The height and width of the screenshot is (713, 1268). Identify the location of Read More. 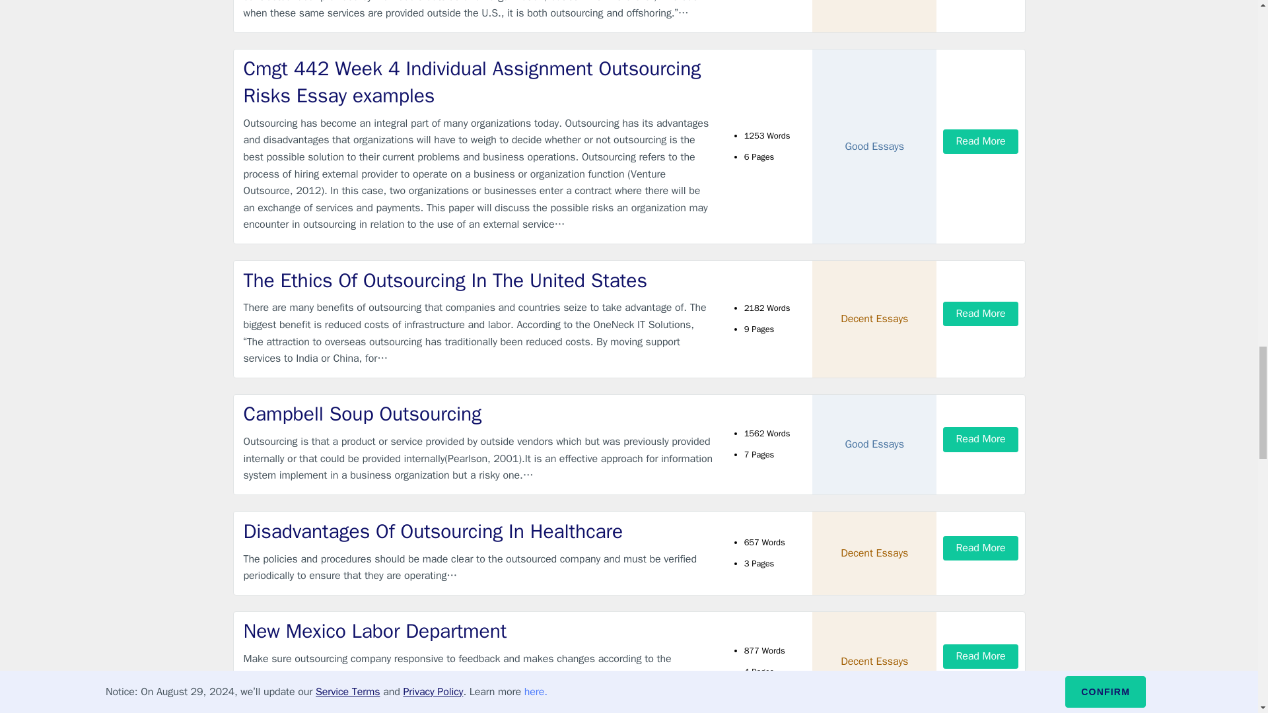
(980, 313).